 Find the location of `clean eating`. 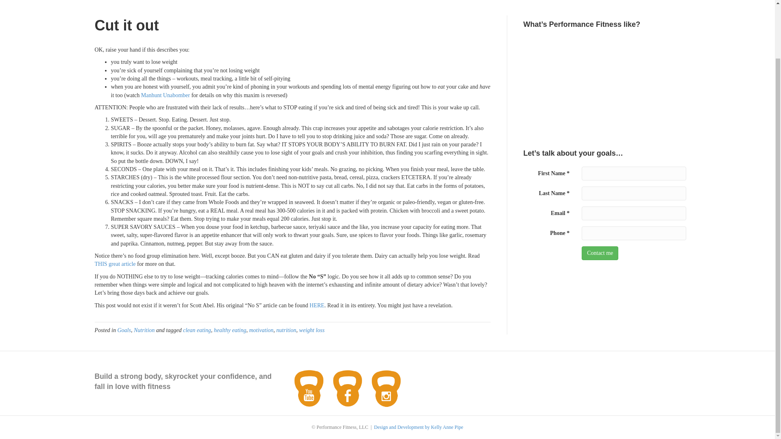

clean eating is located at coordinates (197, 330).